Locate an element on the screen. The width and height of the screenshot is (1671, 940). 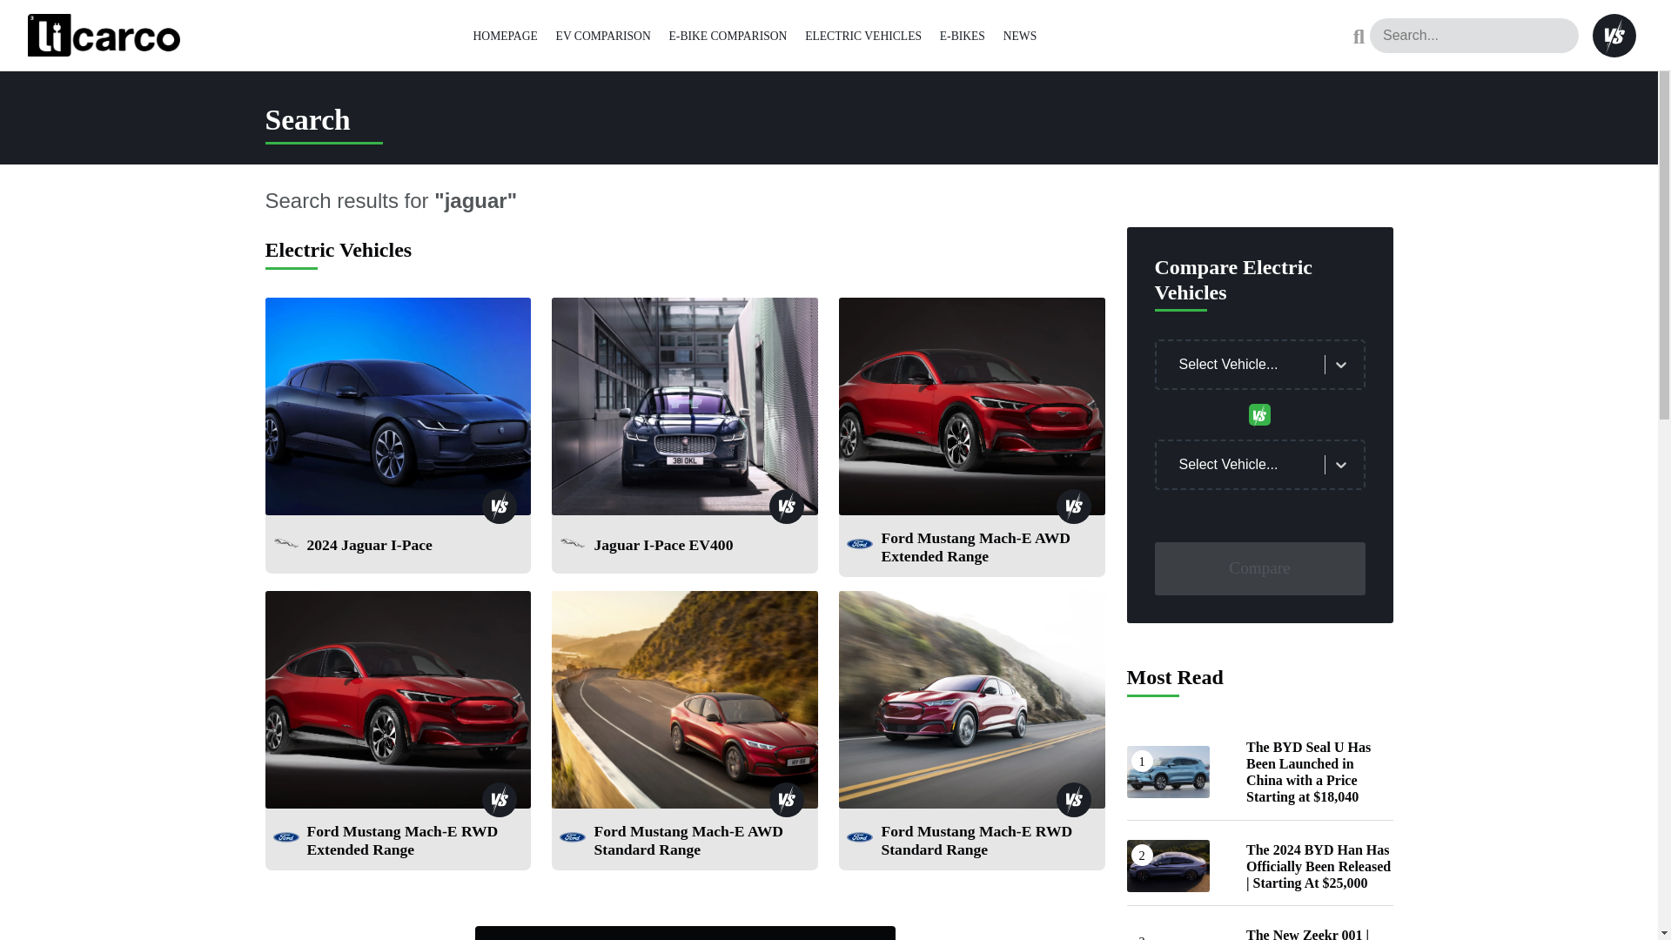
2024 Jaguar I-Pace is located at coordinates (368, 548).